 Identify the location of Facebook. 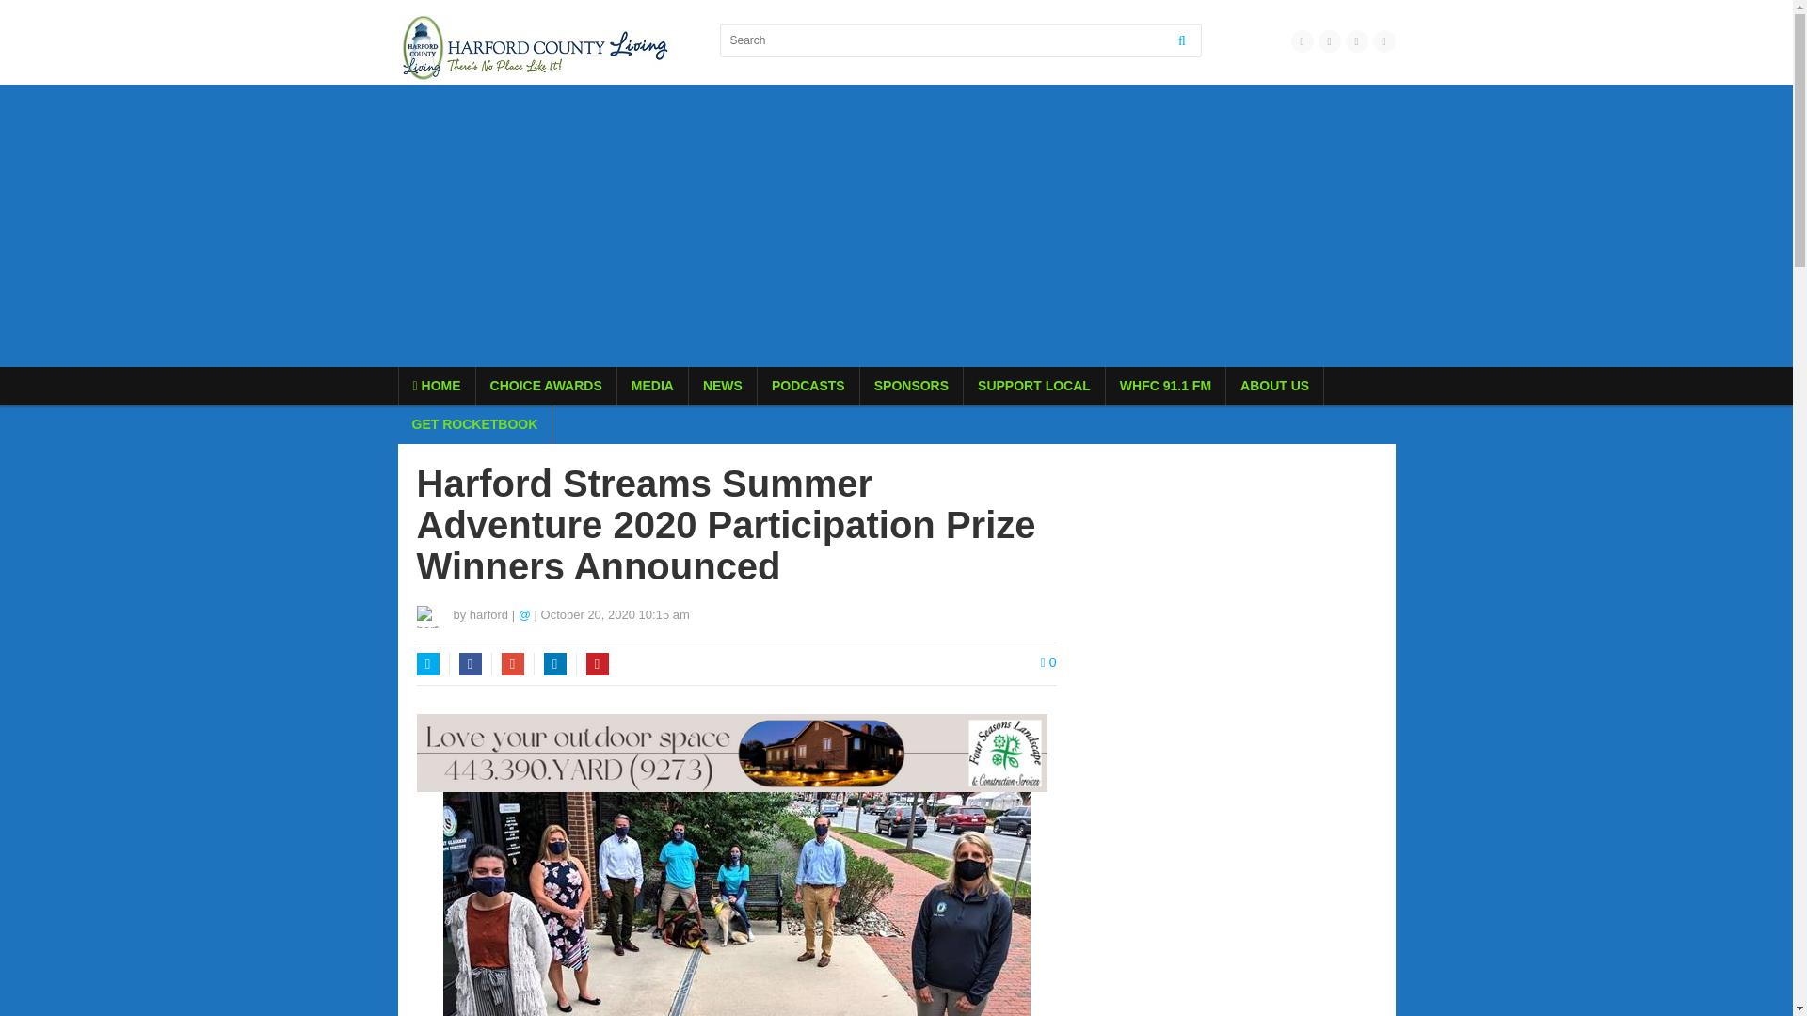
(471, 664).